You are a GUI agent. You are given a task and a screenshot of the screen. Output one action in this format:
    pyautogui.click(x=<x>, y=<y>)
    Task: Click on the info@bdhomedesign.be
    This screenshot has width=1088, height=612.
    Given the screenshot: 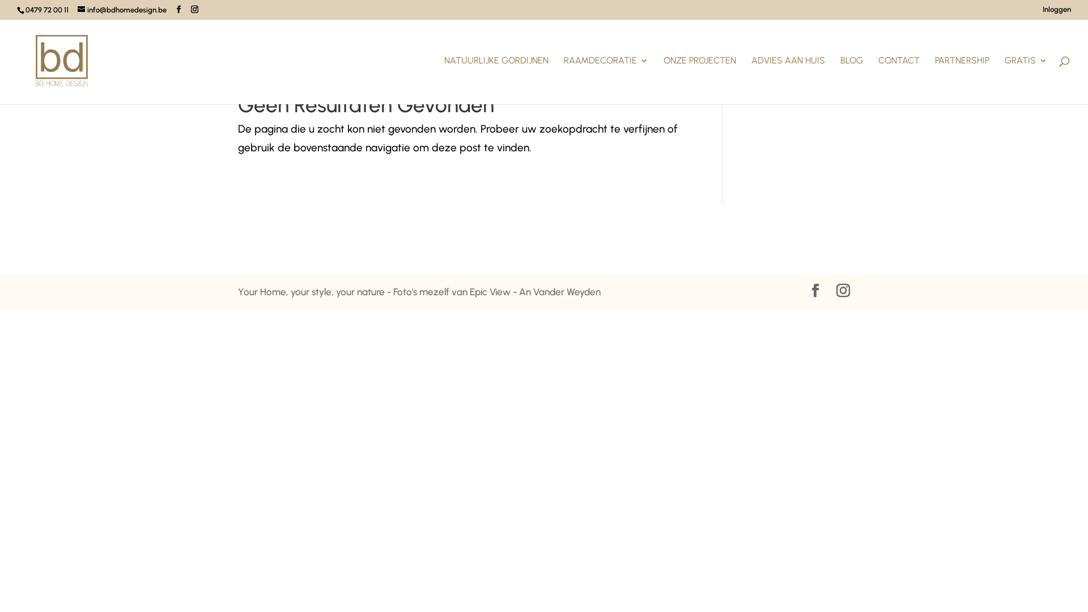 What is the action you would take?
    pyautogui.click(x=122, y=10)
    